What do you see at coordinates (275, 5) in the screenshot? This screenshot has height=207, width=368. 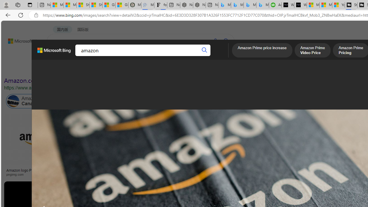 I see `Accounting Software for Accountants, CPAs and Bookkeepers` at bounding box center [275, 5].